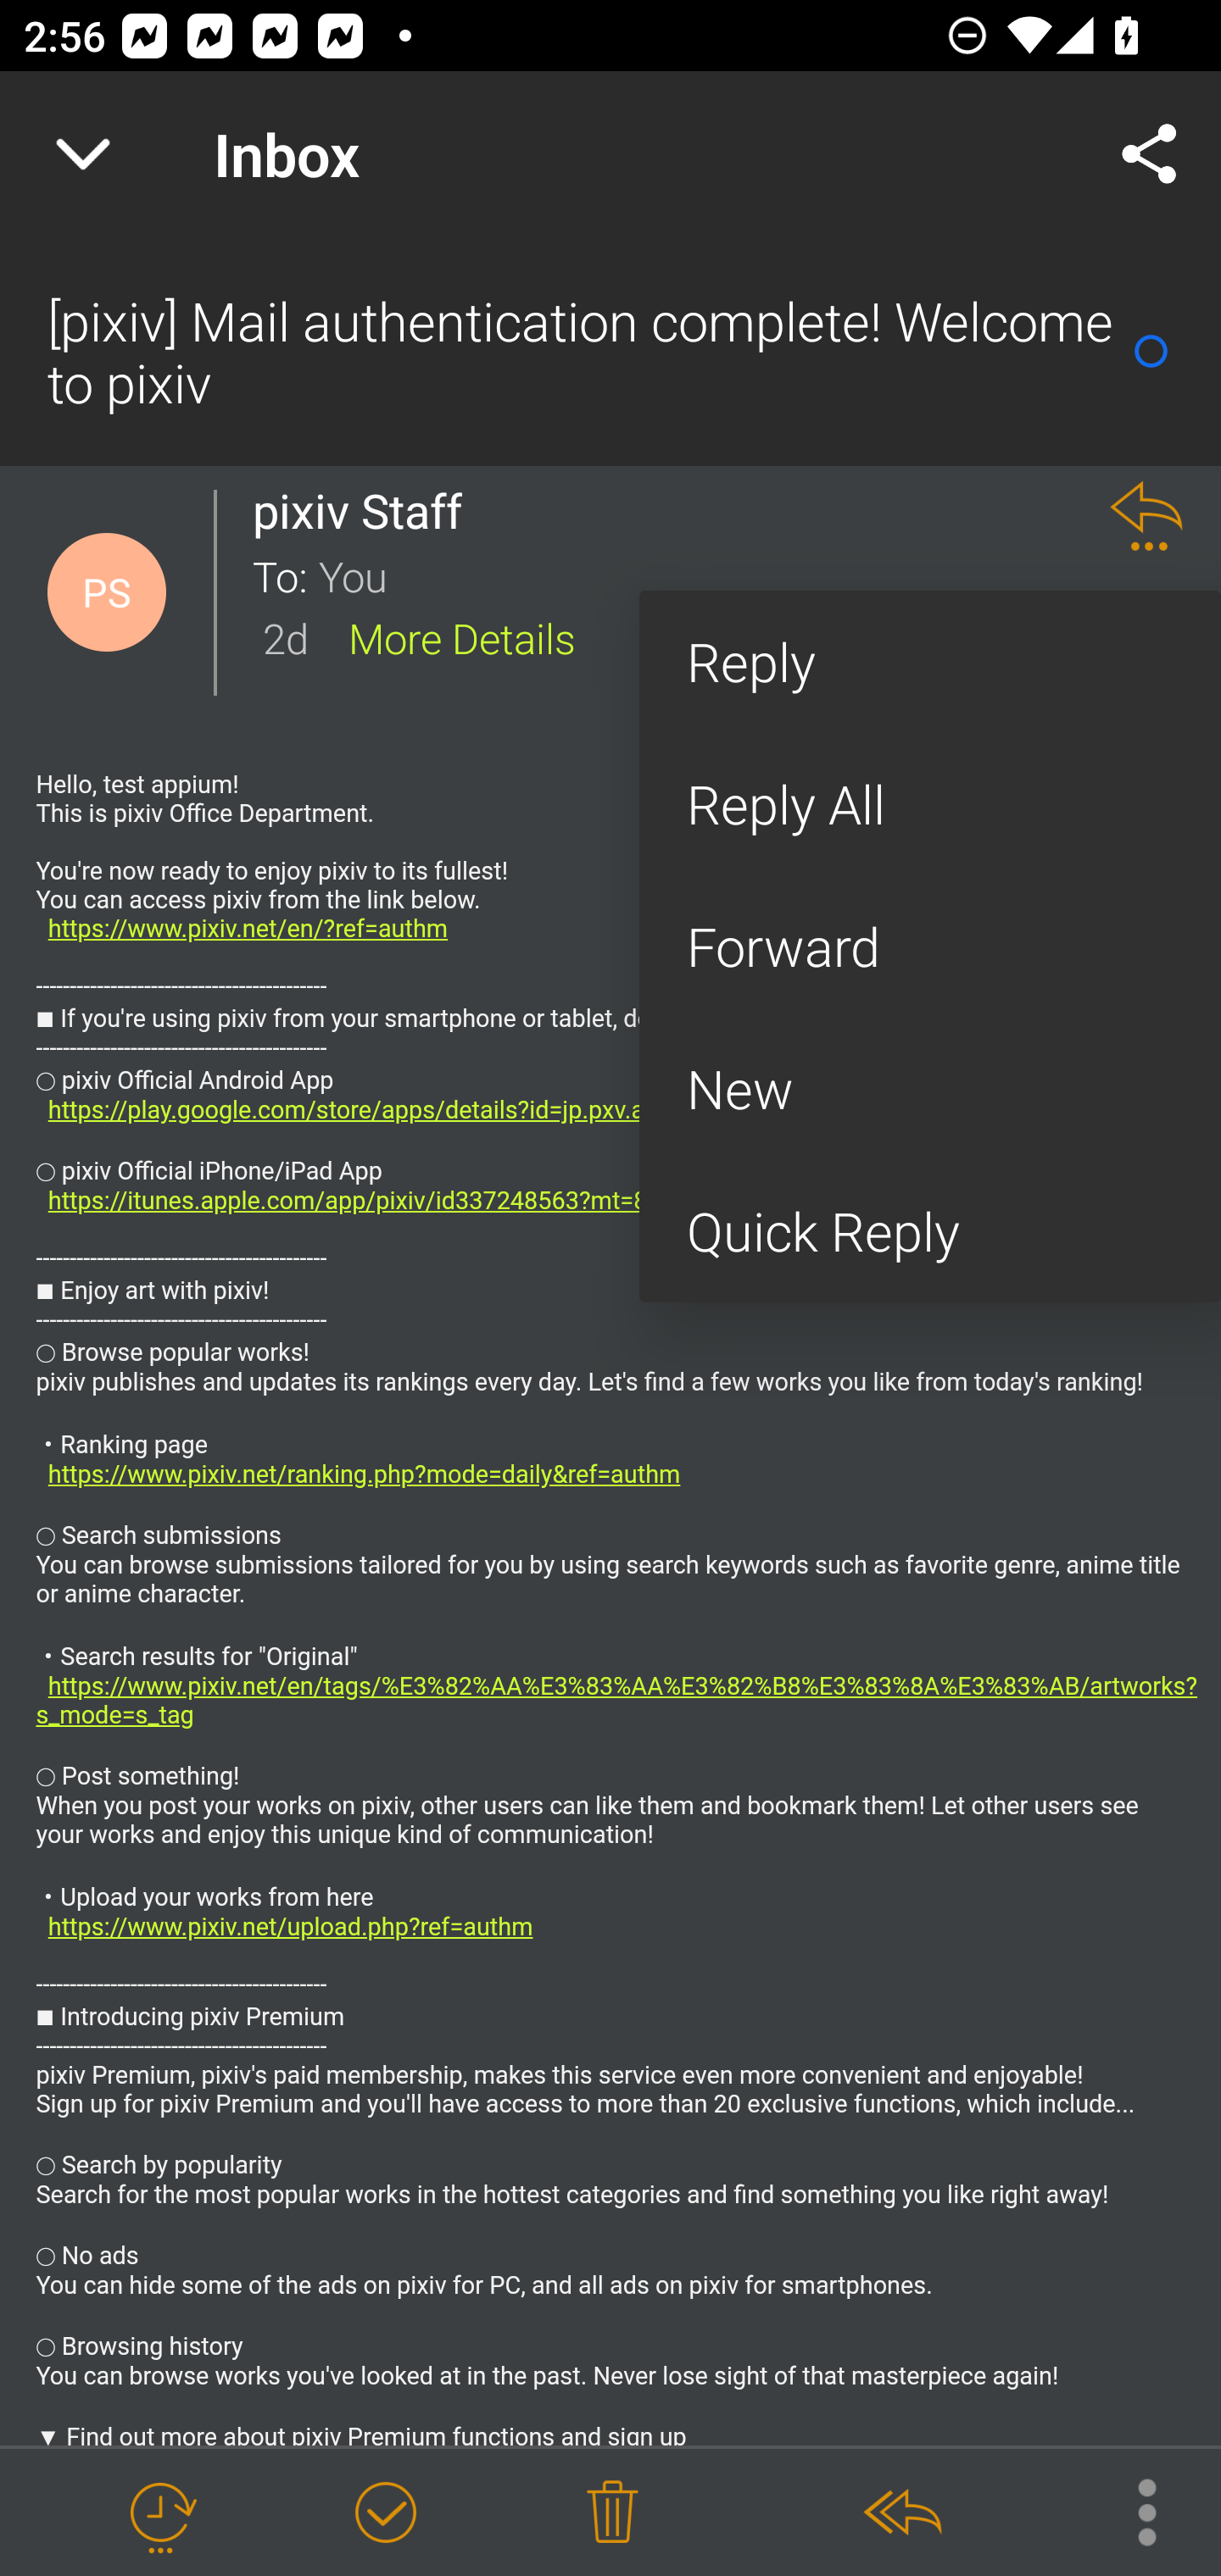 The image size is (1221, 2576). I want to click on Reply, so click(930, 662).